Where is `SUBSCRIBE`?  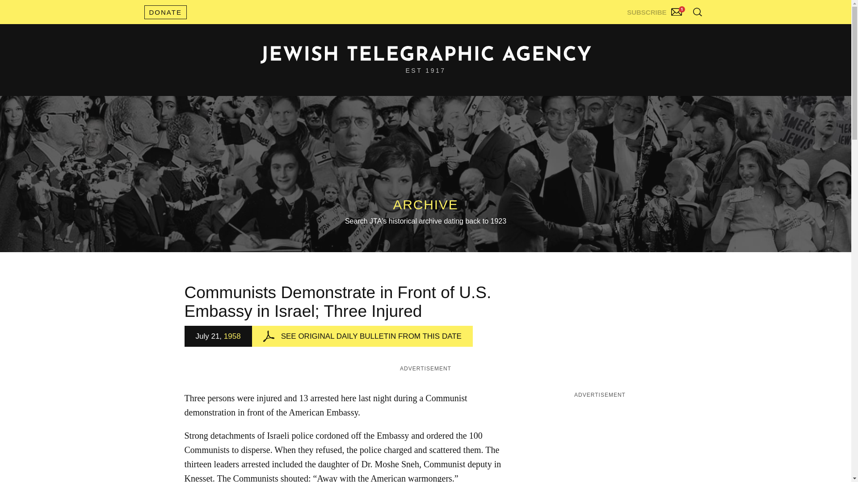 SUBSCRIBE is located at coordinates (656, 10).